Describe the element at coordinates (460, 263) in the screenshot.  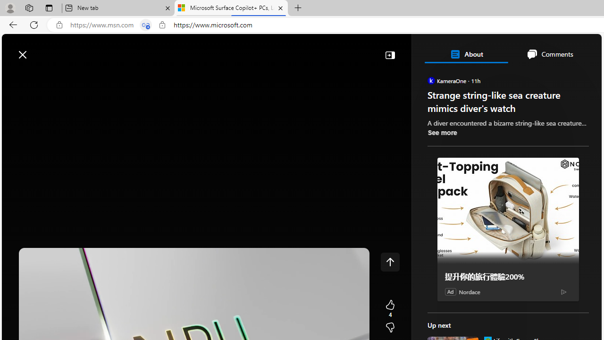
I see `ABC News` at that location.